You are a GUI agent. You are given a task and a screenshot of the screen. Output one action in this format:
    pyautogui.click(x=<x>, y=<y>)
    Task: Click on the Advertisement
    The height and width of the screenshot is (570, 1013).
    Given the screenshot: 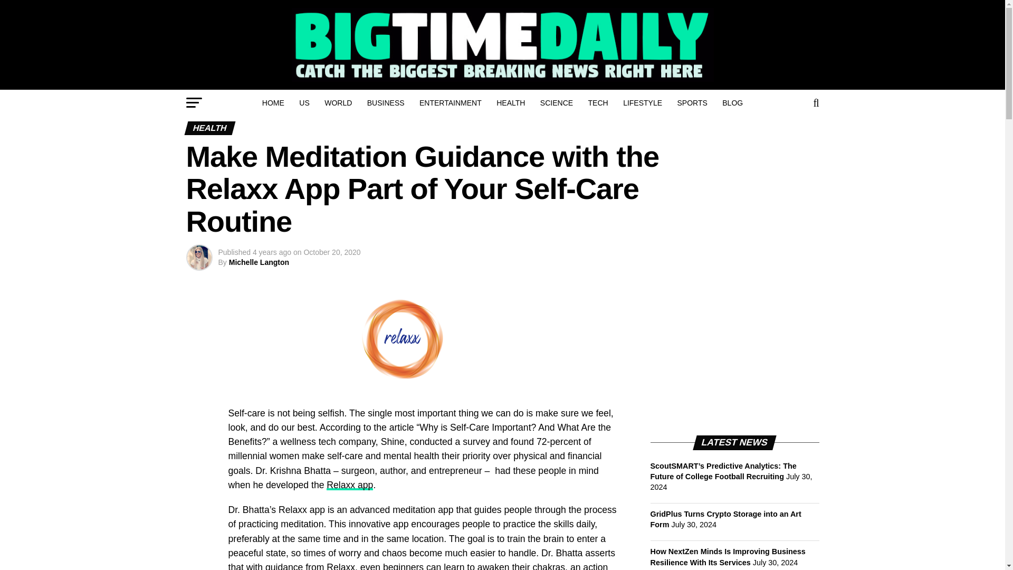 What is the action you would take?
    pyautogui.click(x=729, y=353)
    